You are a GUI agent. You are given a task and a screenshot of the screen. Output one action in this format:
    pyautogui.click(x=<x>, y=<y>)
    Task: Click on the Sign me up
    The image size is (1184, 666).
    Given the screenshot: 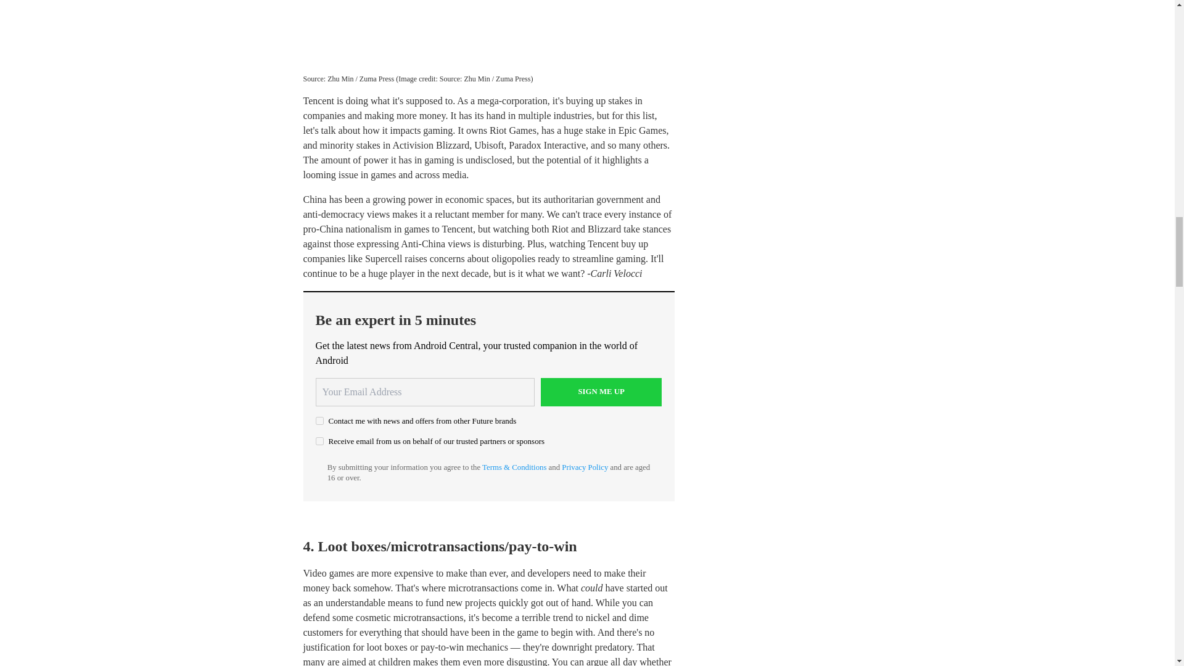 What is the action you would take?
    pyautogui.click(x=601, y=392)
    